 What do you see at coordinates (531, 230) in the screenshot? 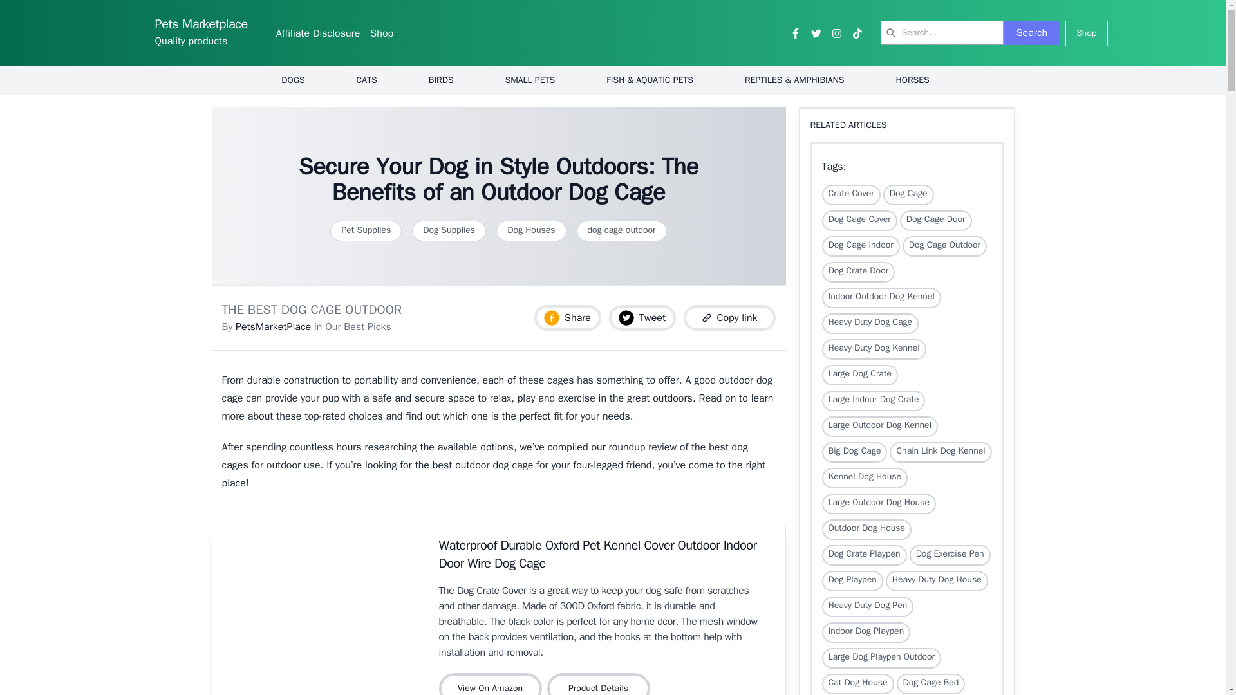
I see `Dog Houses` at bounding box center [531, 230].